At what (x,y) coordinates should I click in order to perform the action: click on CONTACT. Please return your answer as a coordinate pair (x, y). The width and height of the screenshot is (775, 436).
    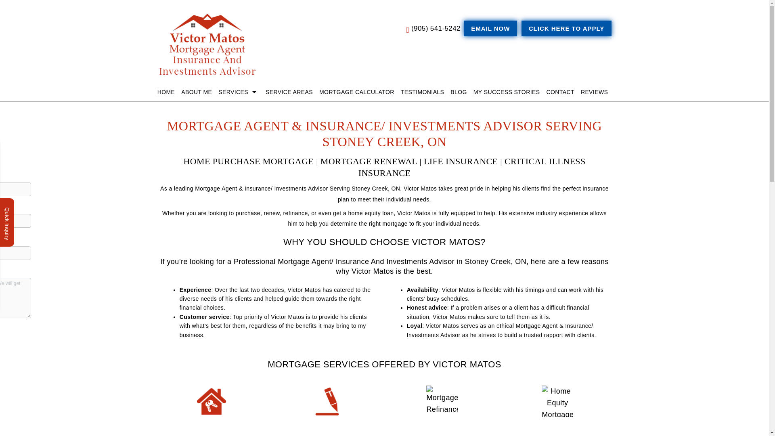
    Looking at the image, I should click on (560, 92).